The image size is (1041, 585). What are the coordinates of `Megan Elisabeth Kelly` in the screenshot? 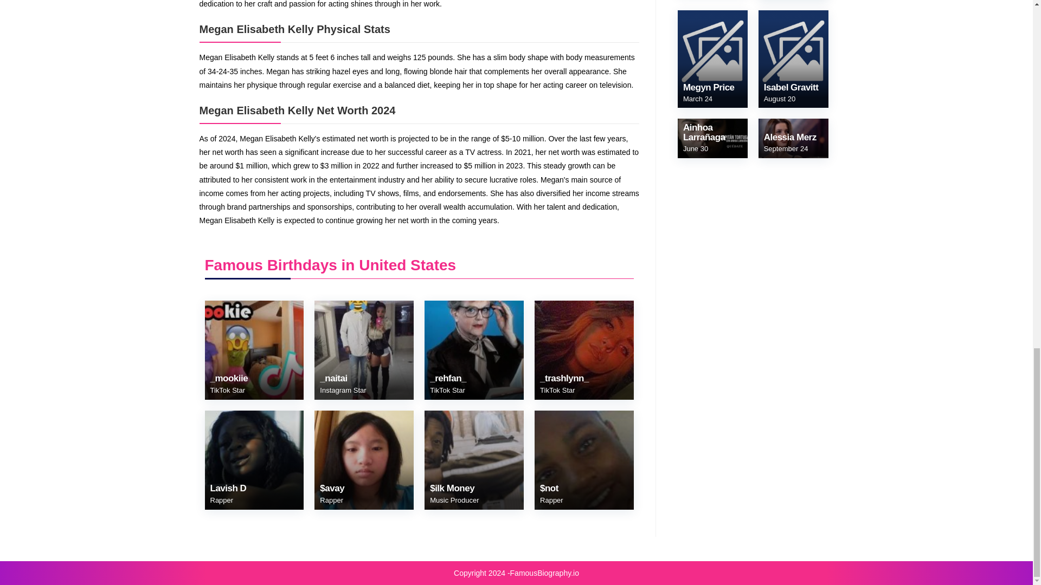 It's located at (474, 460).